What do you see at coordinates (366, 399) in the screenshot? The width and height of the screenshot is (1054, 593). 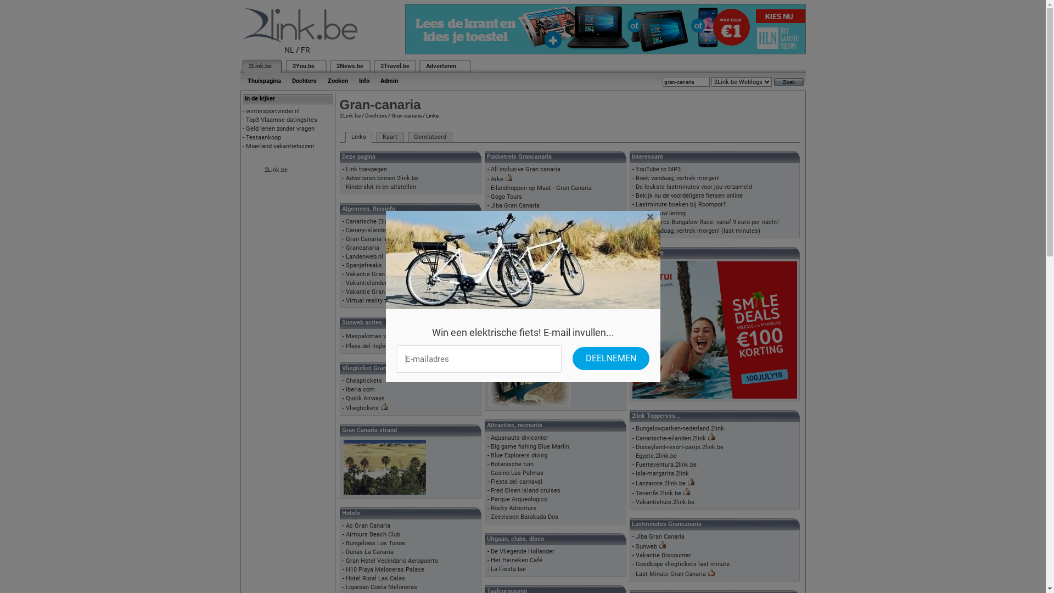 I see `Quick Airways` at bounding box center [366, 399].